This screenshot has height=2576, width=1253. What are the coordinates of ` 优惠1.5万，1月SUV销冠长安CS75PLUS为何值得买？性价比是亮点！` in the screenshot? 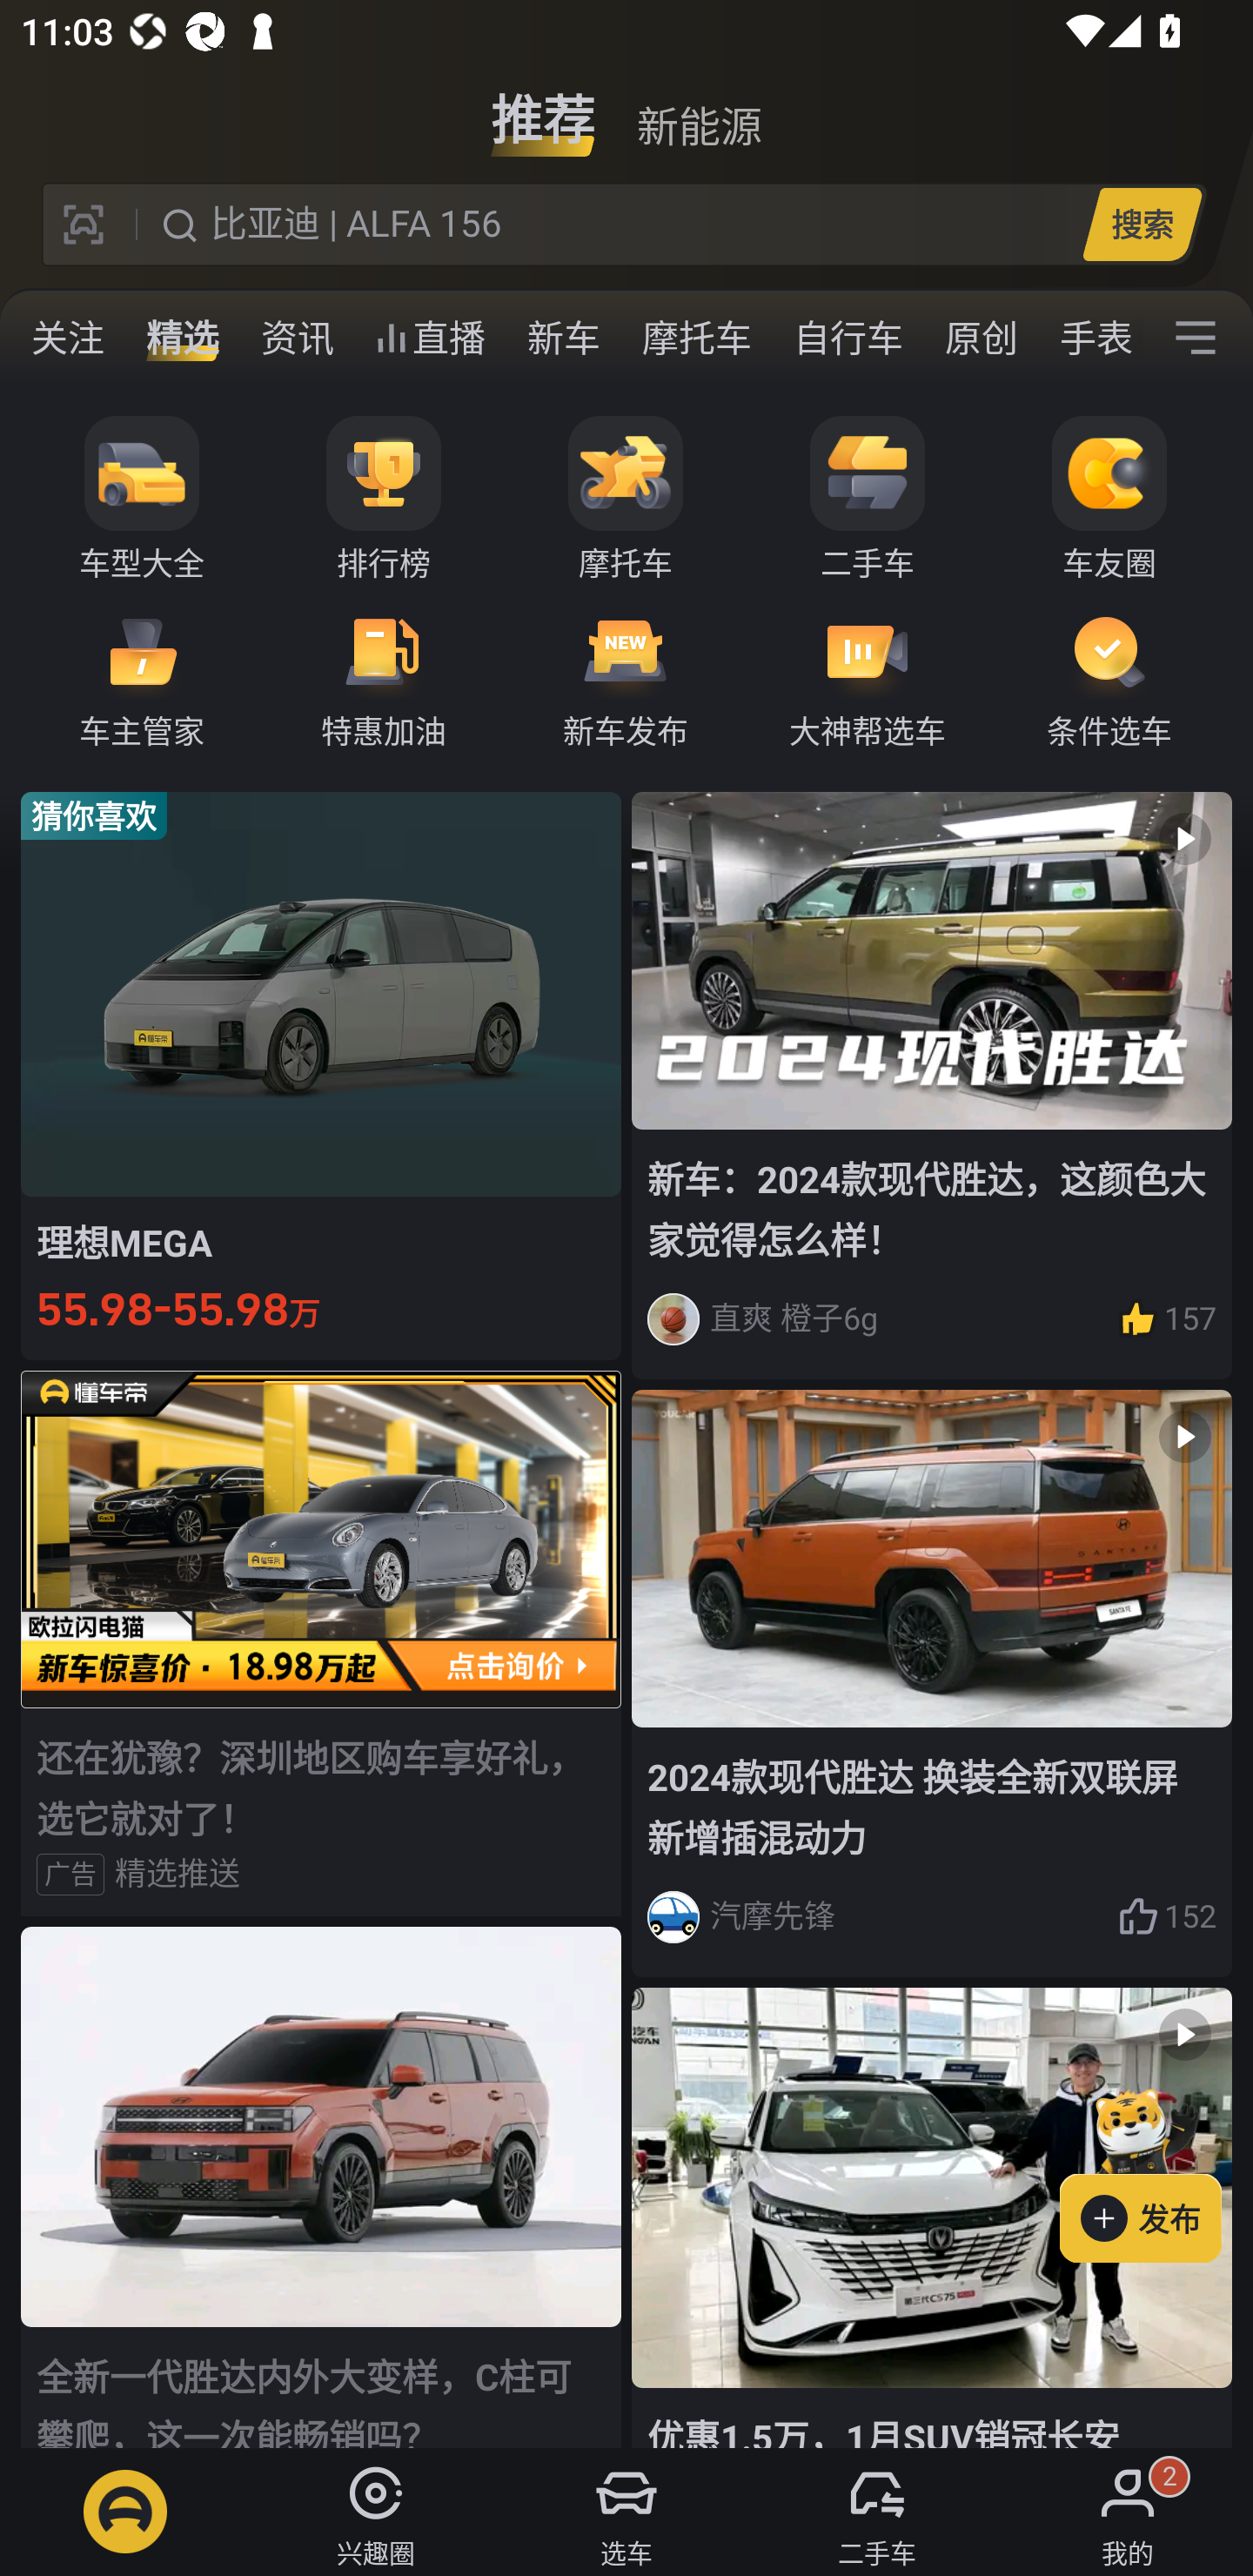 It's located at (931, 2217).